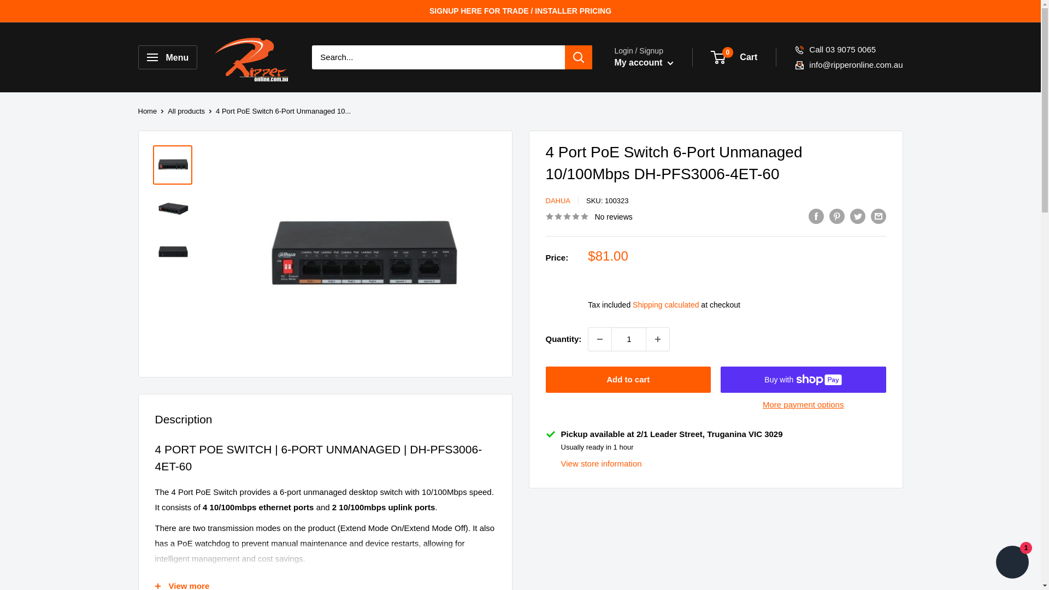 This screenshot has width=1049, height=590. What do you see at coordinates (657, 339) in the screenshot?
I see `Increase quantity by 1` at bounding box center [657, 339].